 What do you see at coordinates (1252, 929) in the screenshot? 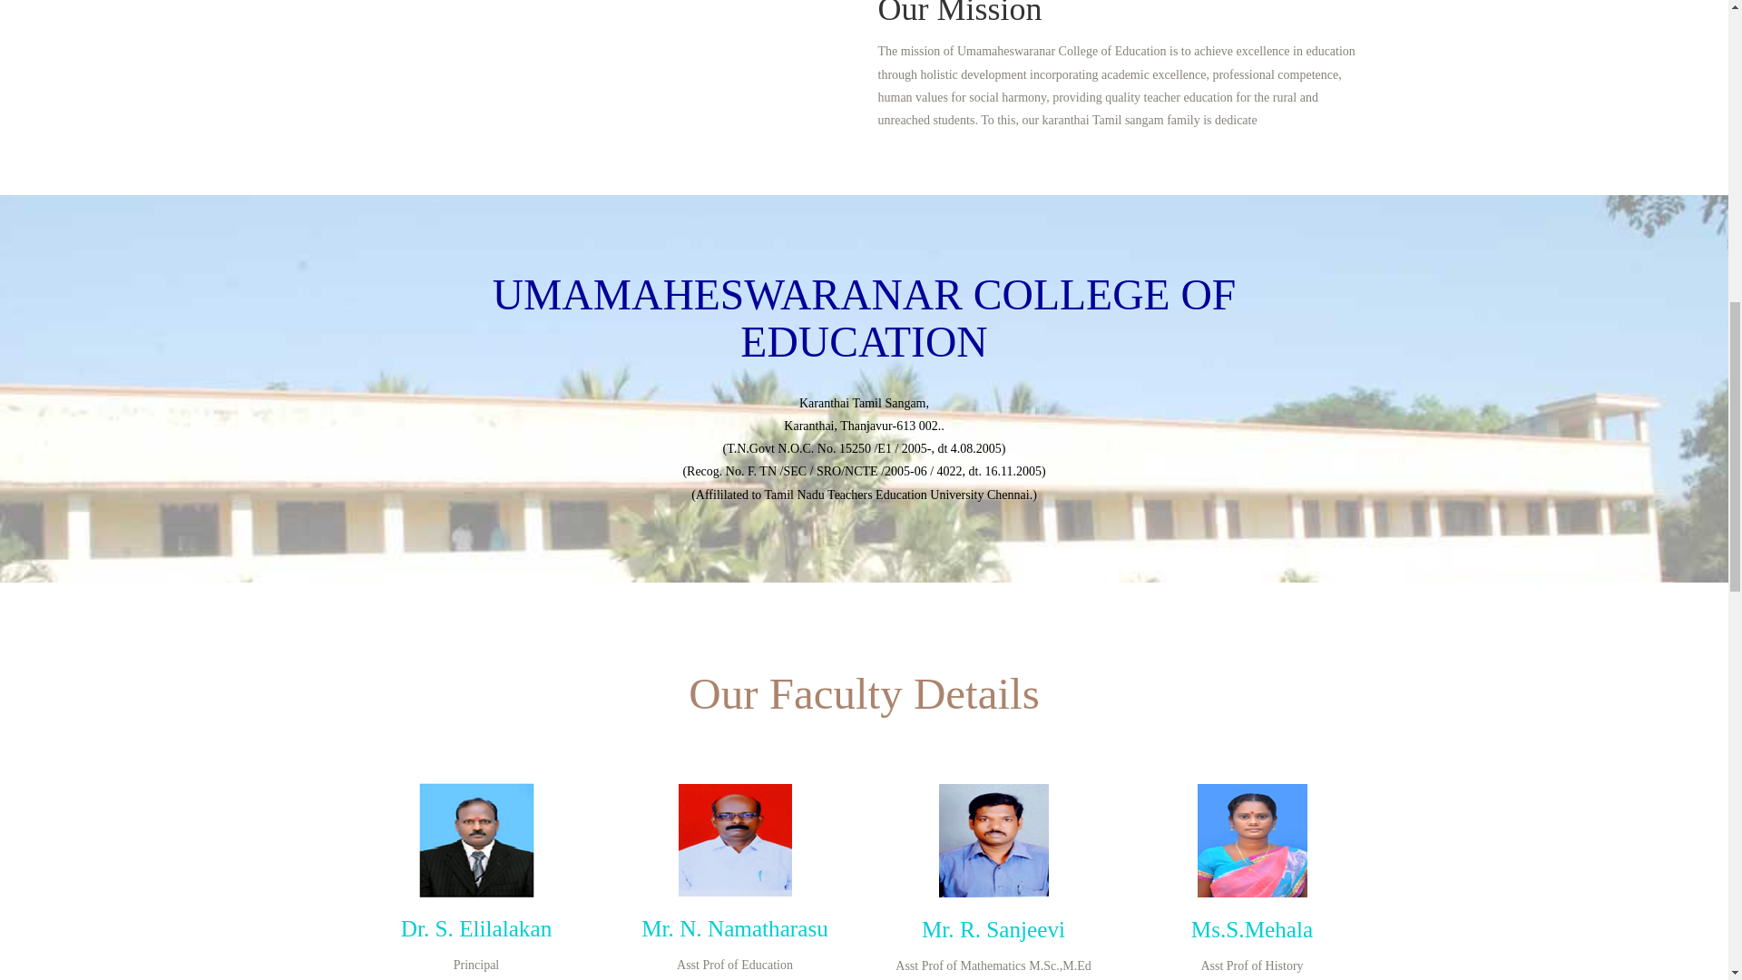
I see `Ms.S.Mehala` at bounding box center [1252, 929].